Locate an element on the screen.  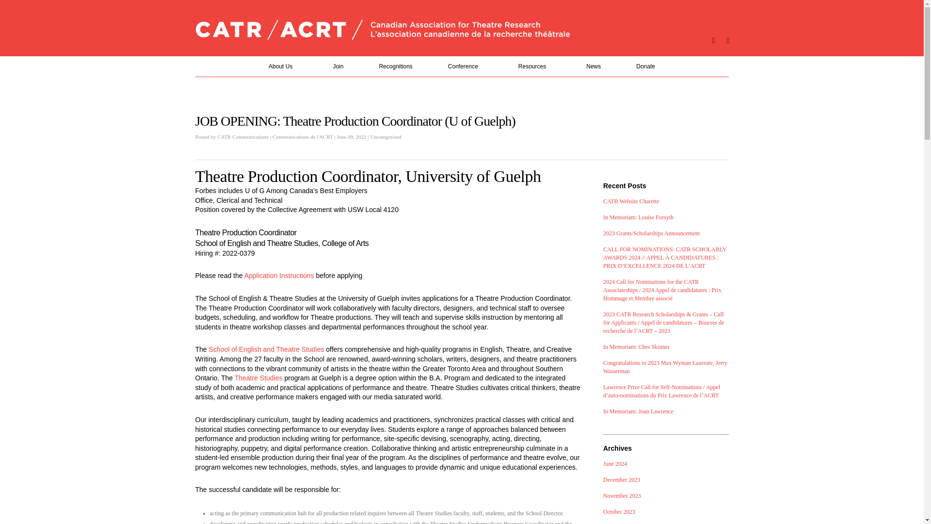
News is located at coordinates (594, 66).